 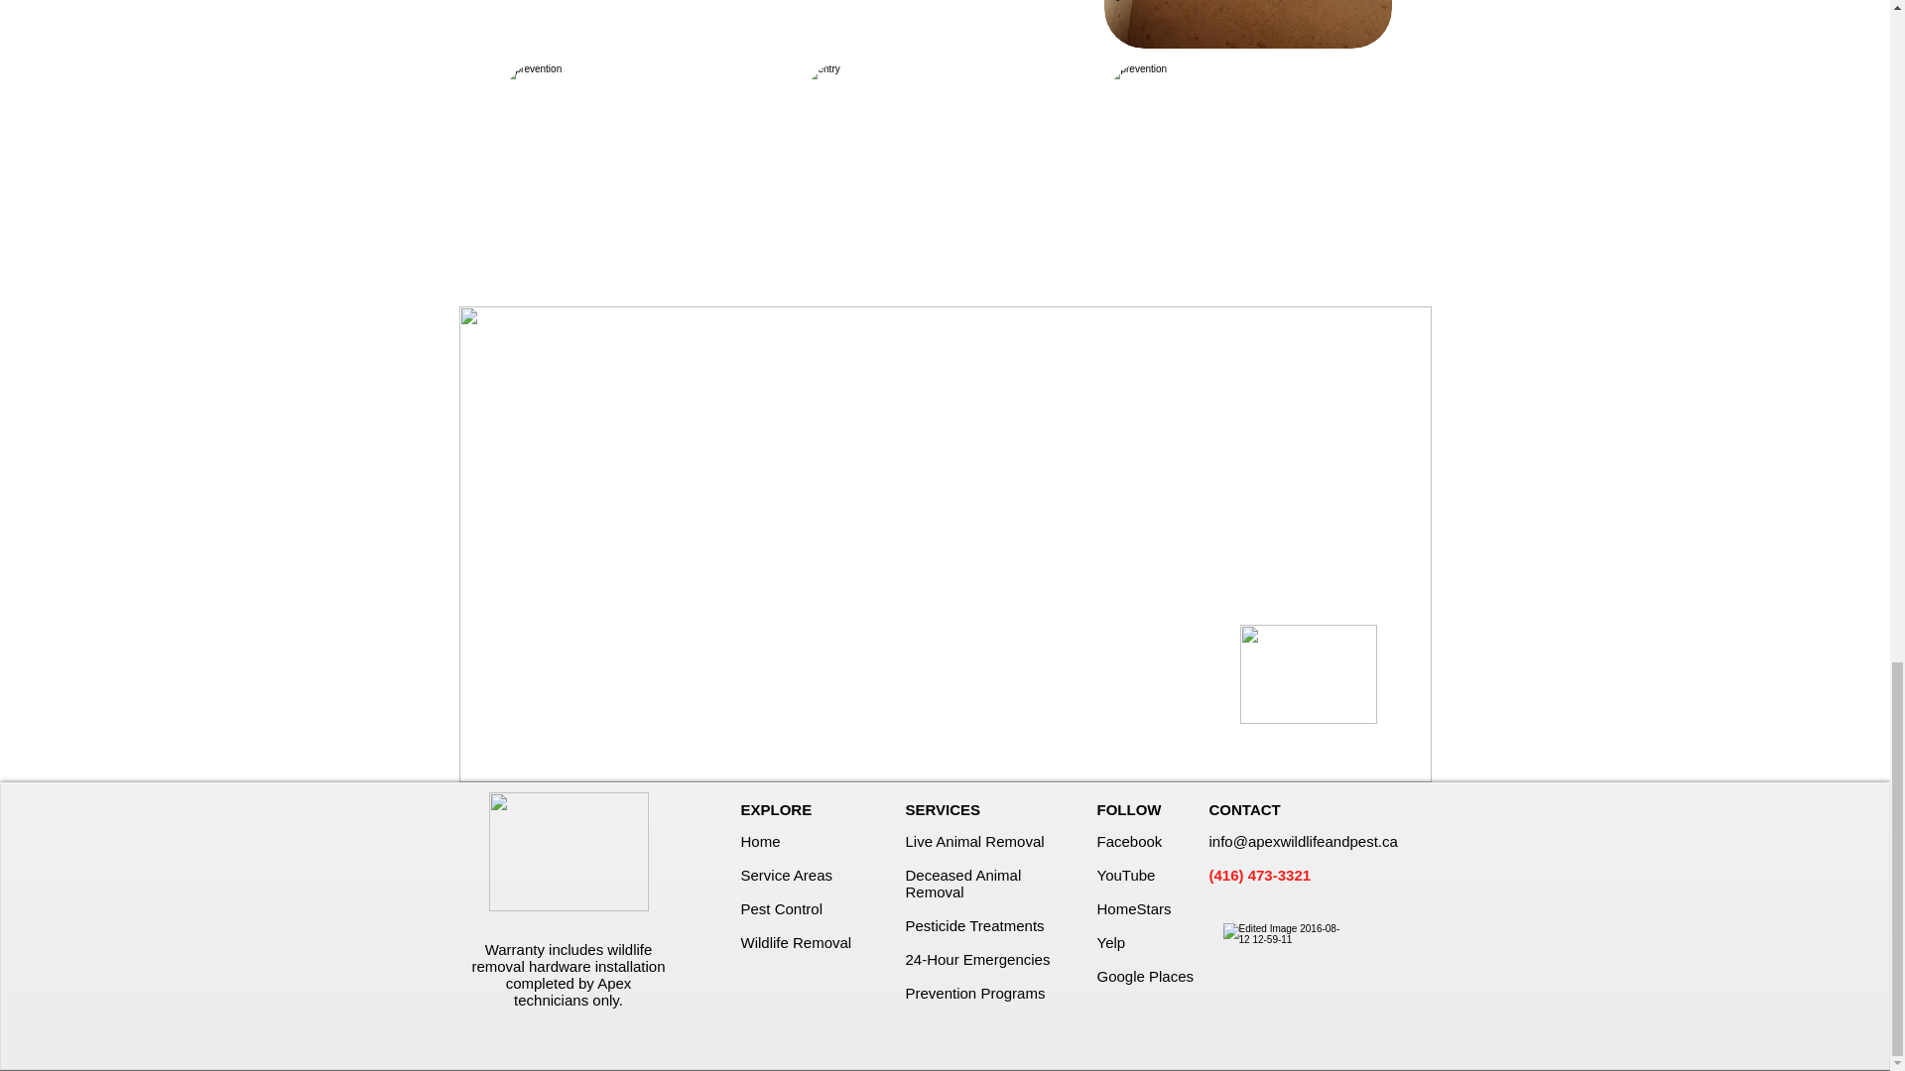 I want to click on Home, so click(x=760, y=841).